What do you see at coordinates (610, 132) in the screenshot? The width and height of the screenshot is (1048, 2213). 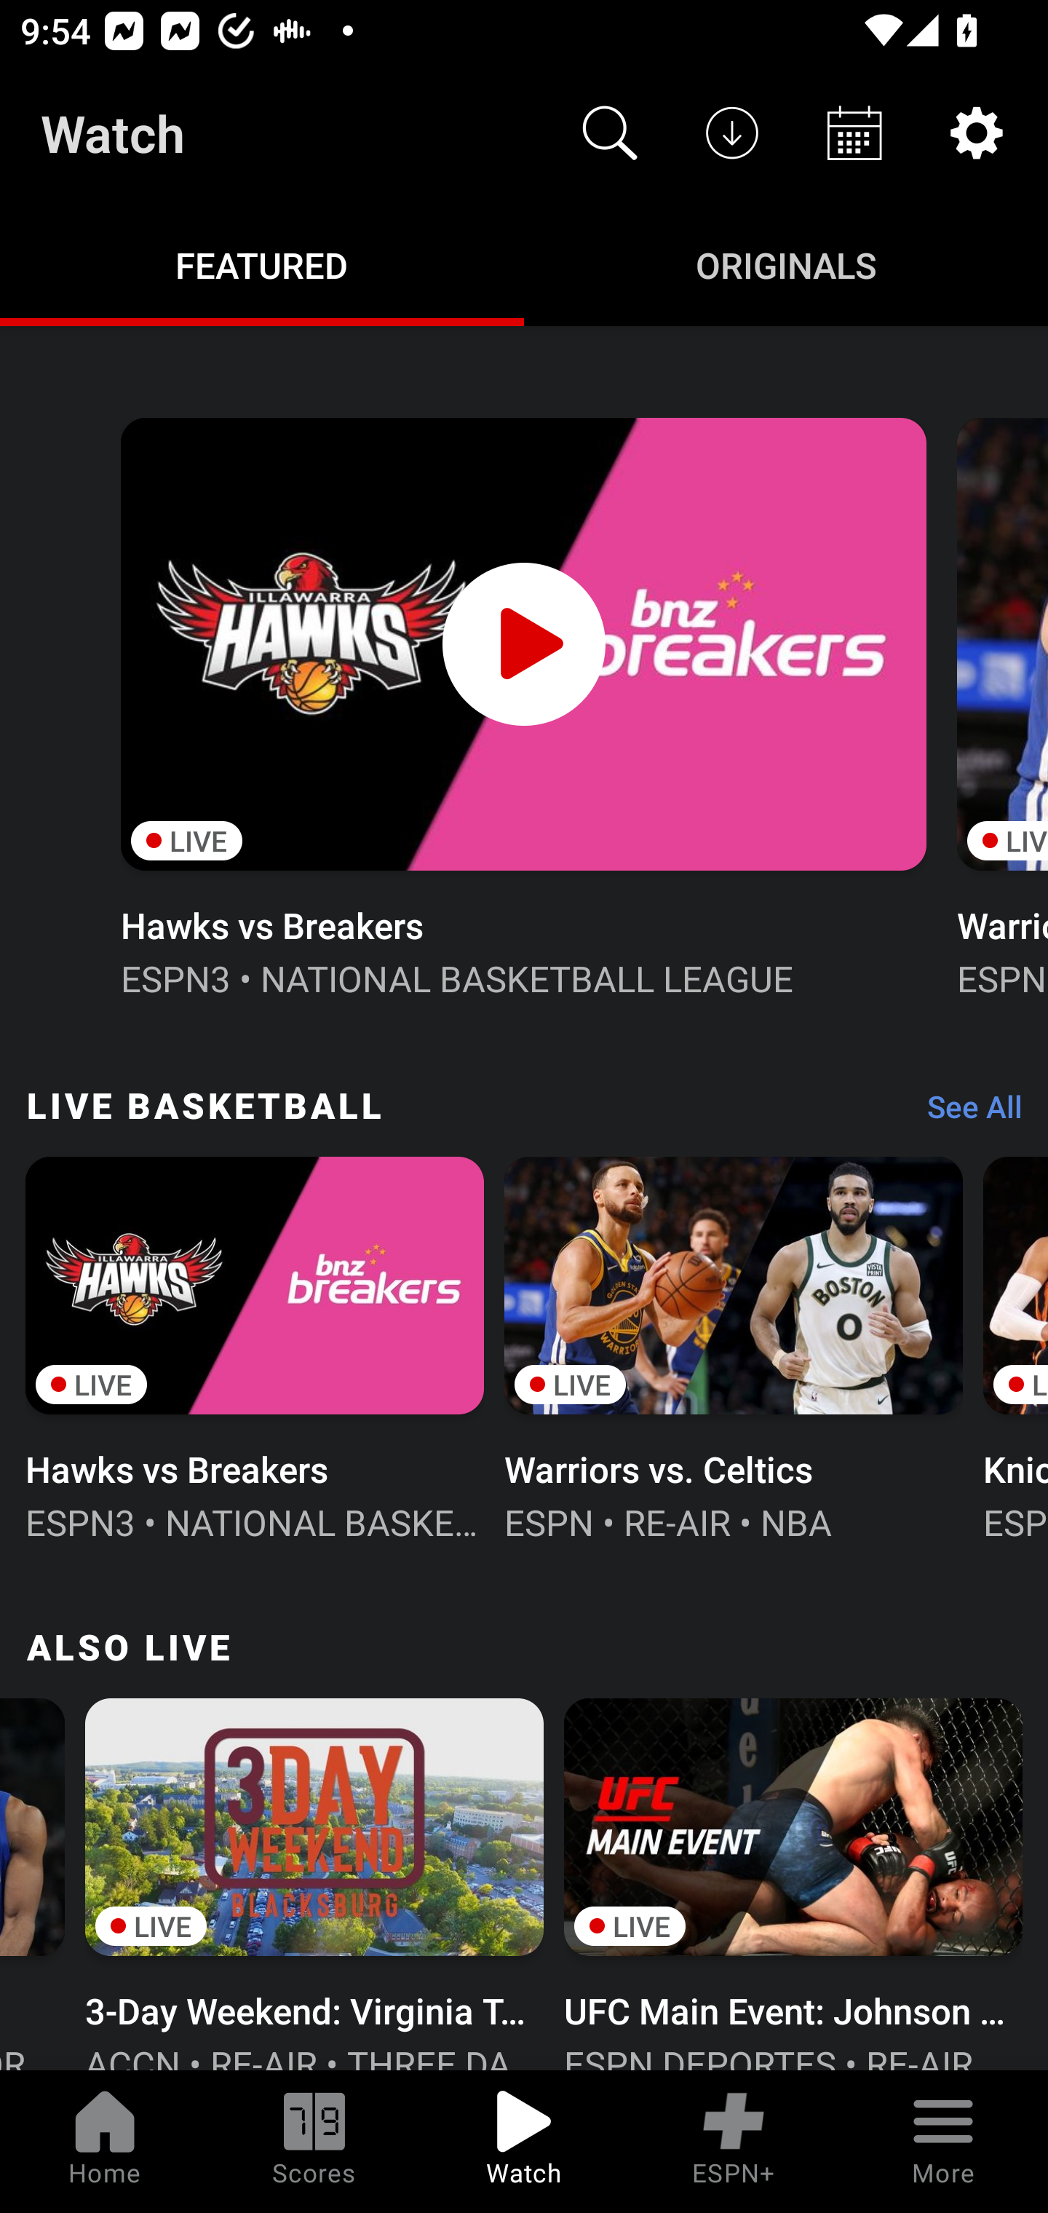 I see `Search` at bounding box center [610, 132].